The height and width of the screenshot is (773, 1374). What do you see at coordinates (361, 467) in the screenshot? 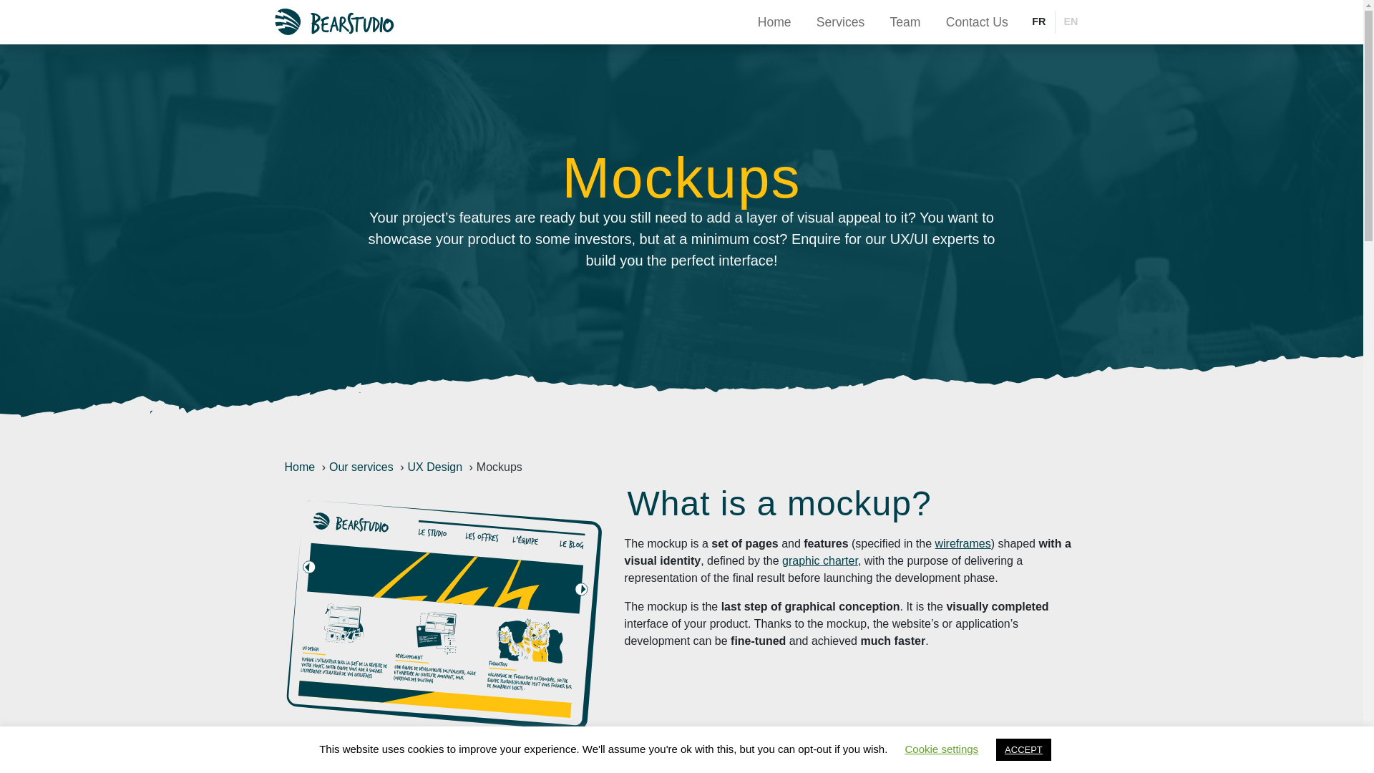
I see `Our services` at bounding box center [361, 467].